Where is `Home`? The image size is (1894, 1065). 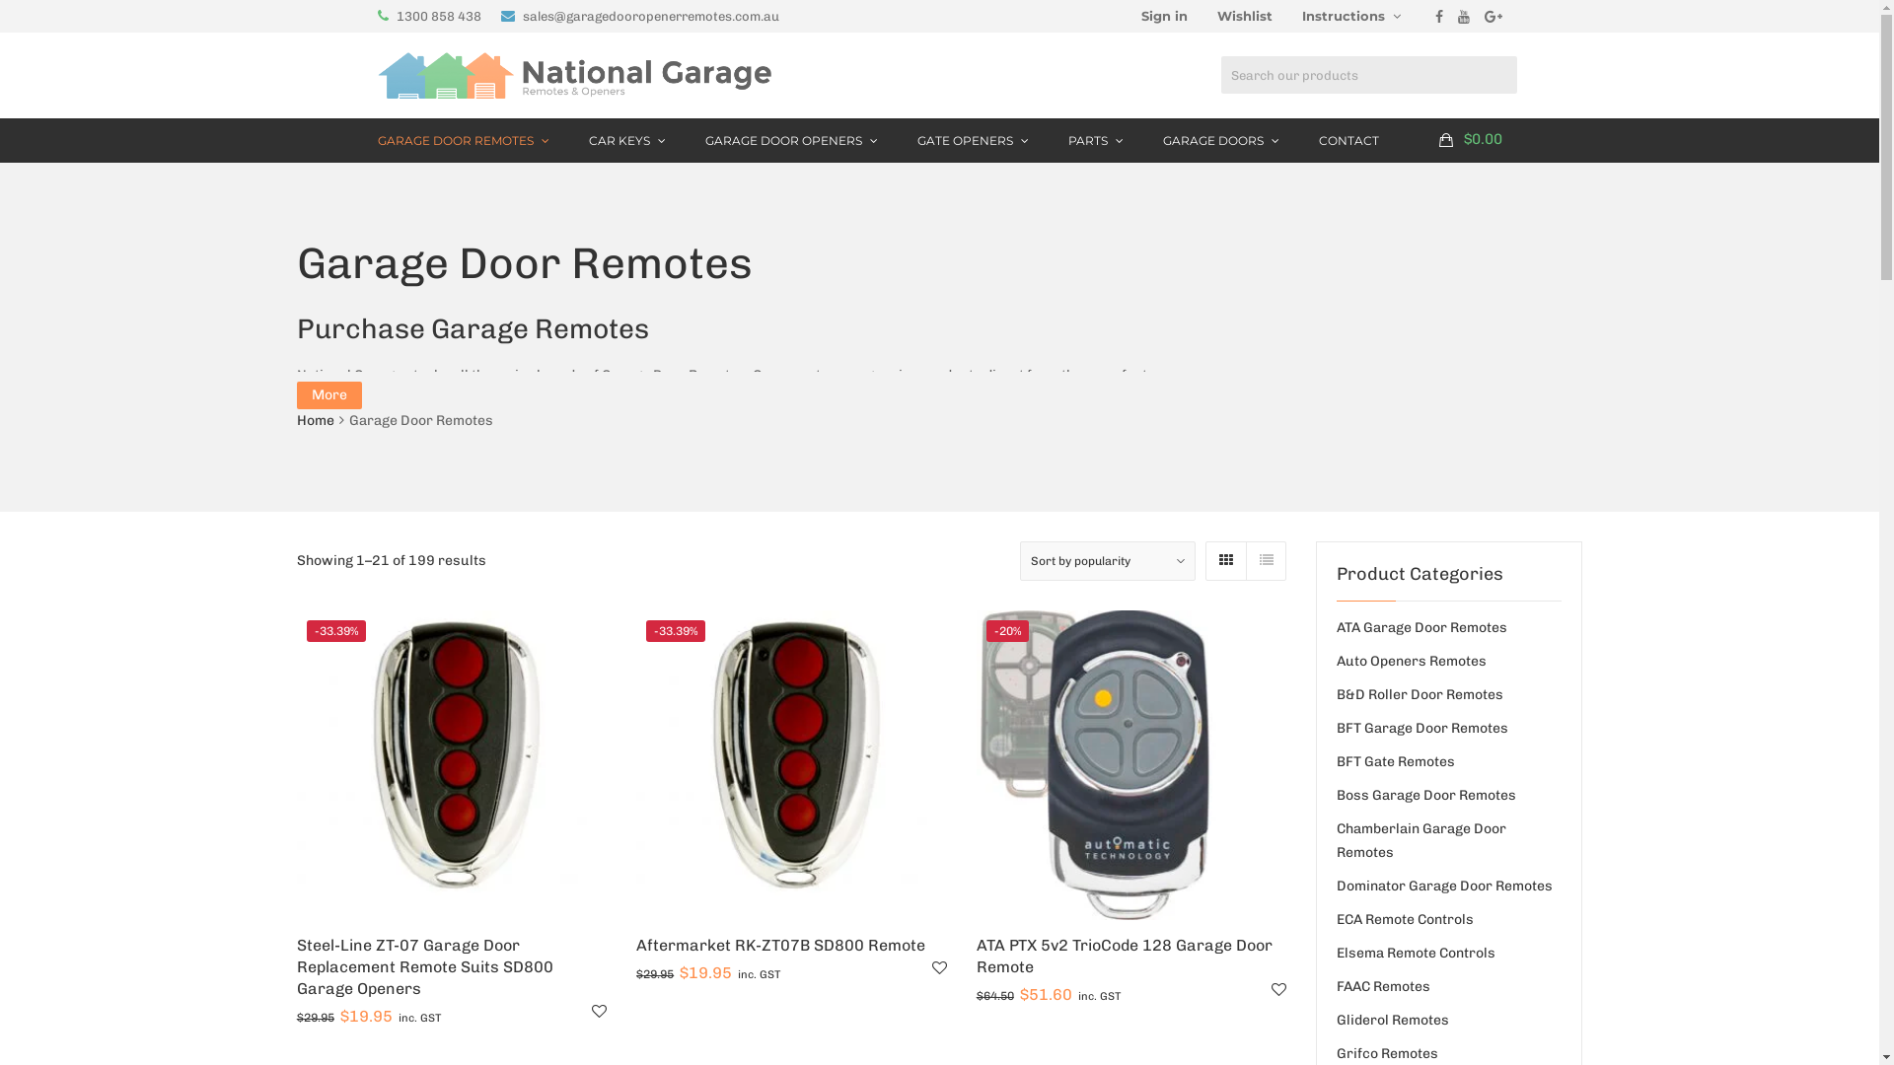
Home is located at coordinates (316, 420).